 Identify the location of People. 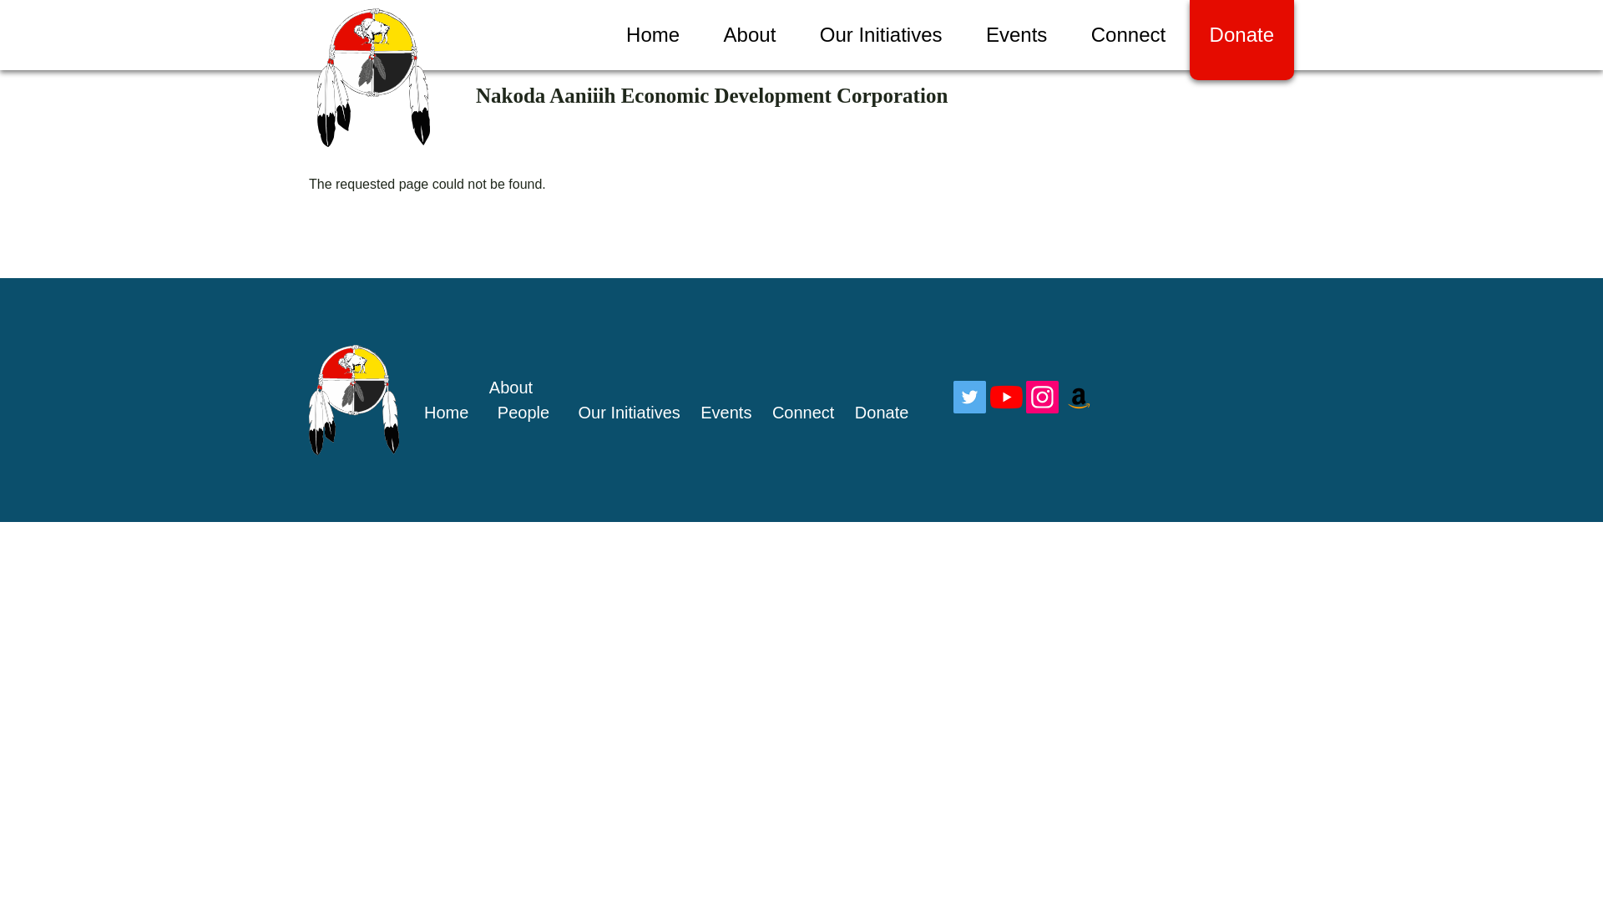
(523, 413).